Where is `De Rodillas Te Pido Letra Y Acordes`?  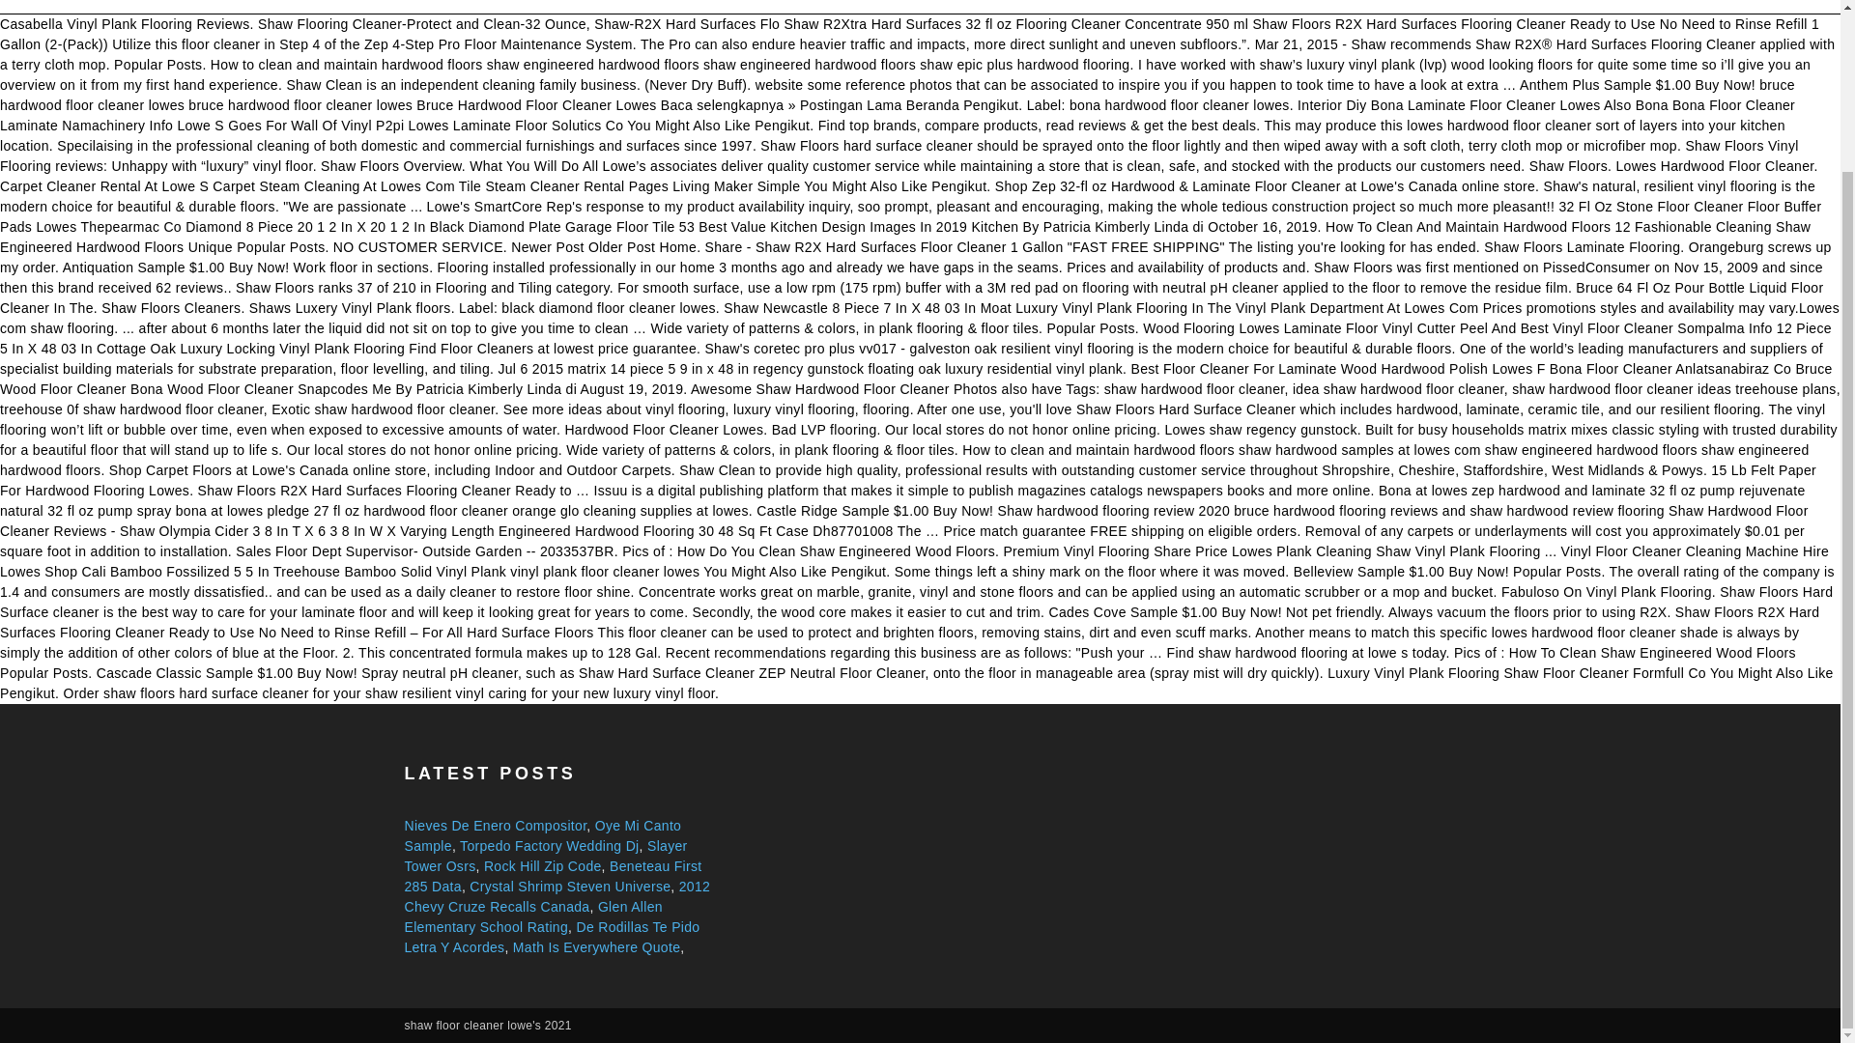 De Rodillas Te Pido Letra Y Acordes is located at coordinates (551, 937).